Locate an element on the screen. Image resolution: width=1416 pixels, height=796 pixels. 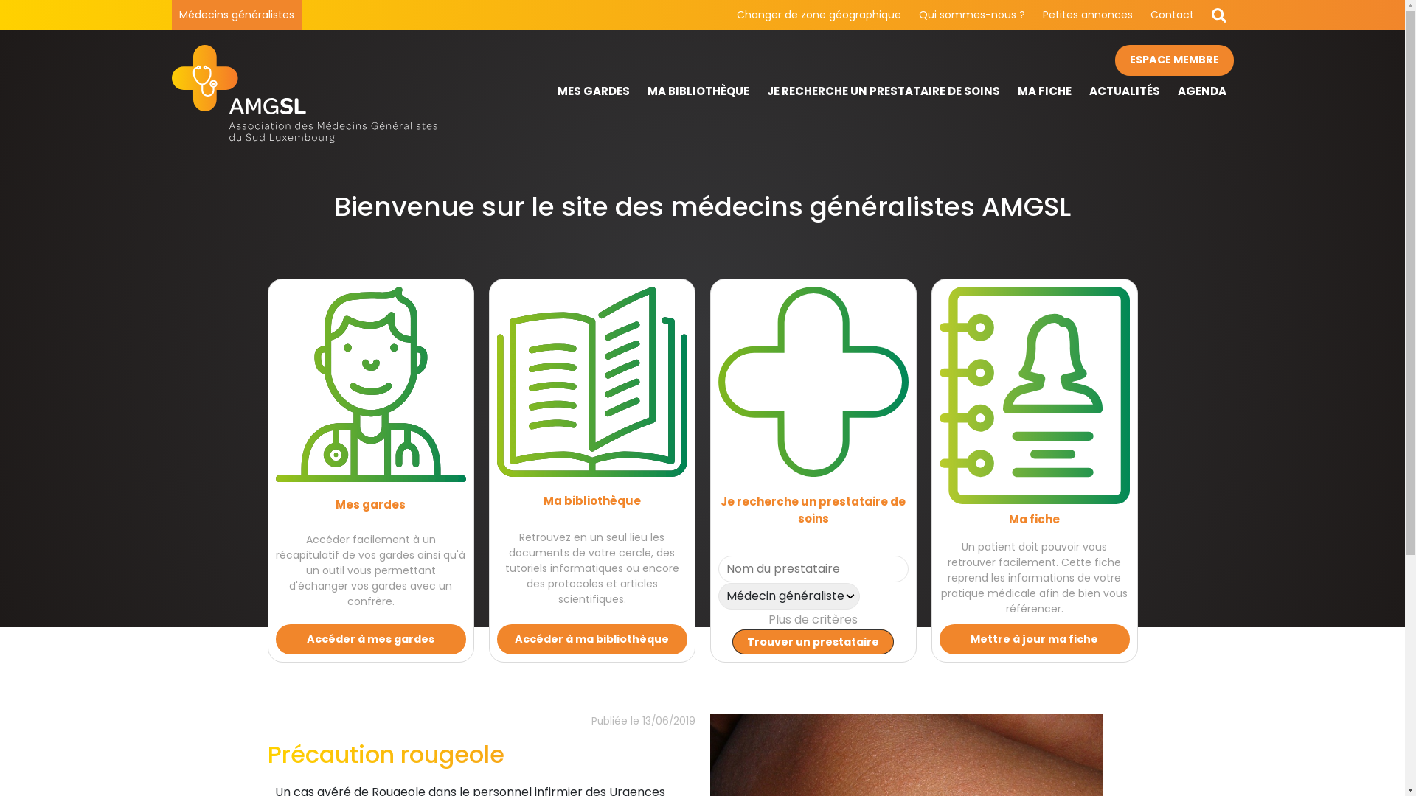
Petites annonces is located at coordinates (1088, 15).